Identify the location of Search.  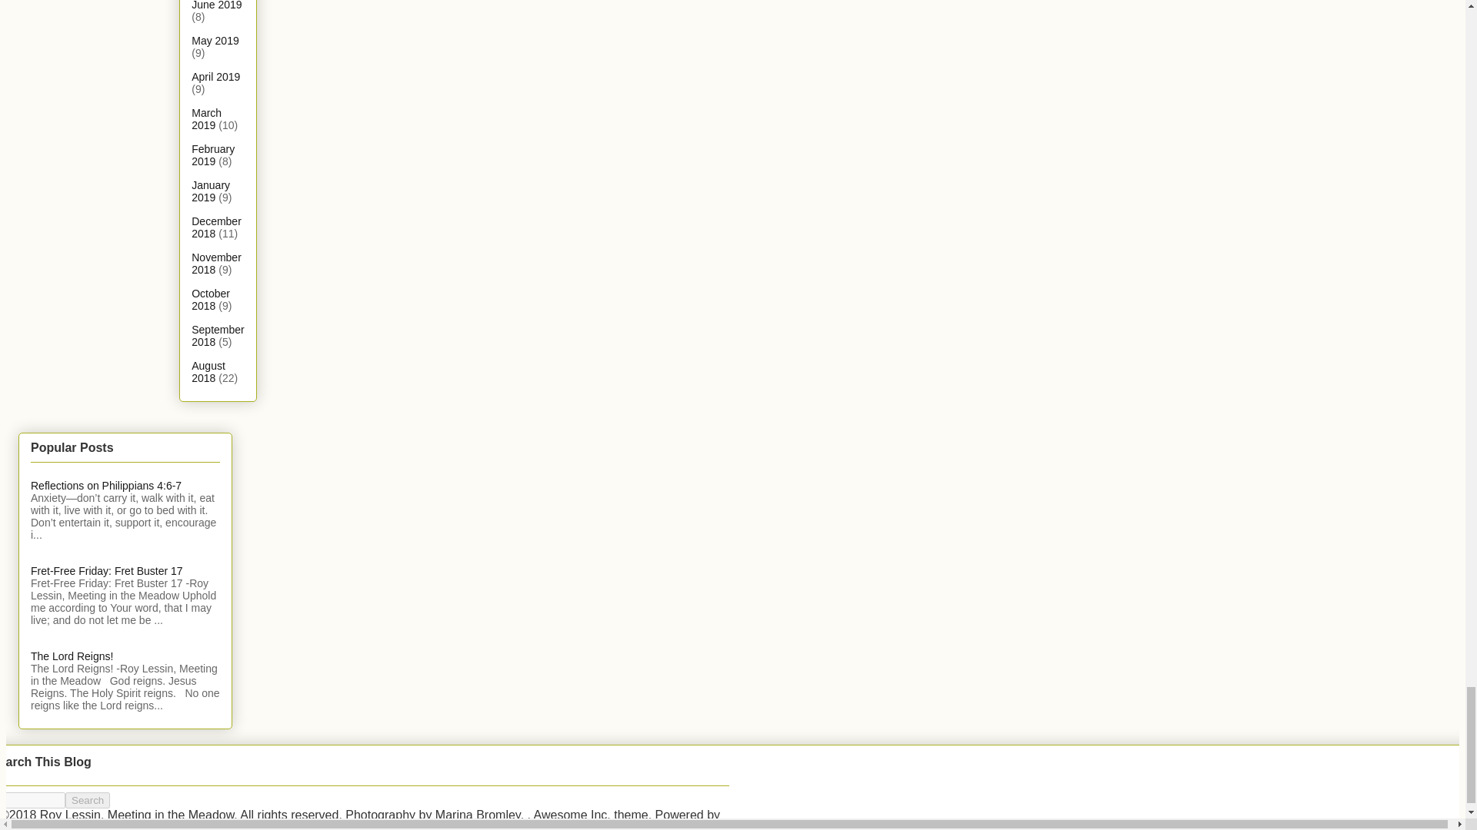
(87, 800).